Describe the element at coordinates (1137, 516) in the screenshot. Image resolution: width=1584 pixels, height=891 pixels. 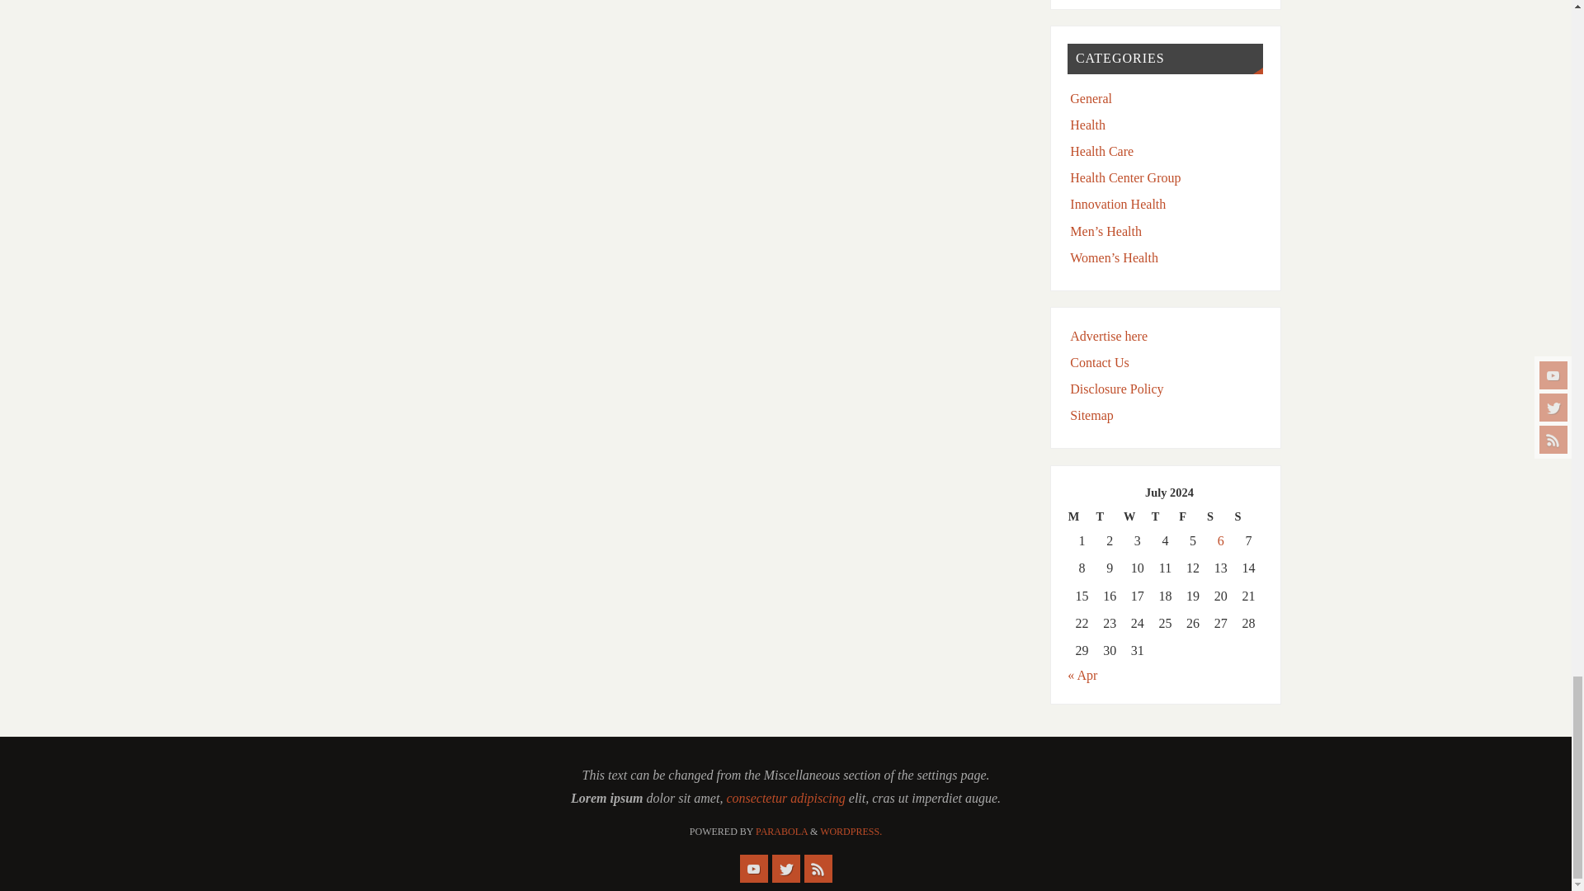
I see `Wednesday` at that location.